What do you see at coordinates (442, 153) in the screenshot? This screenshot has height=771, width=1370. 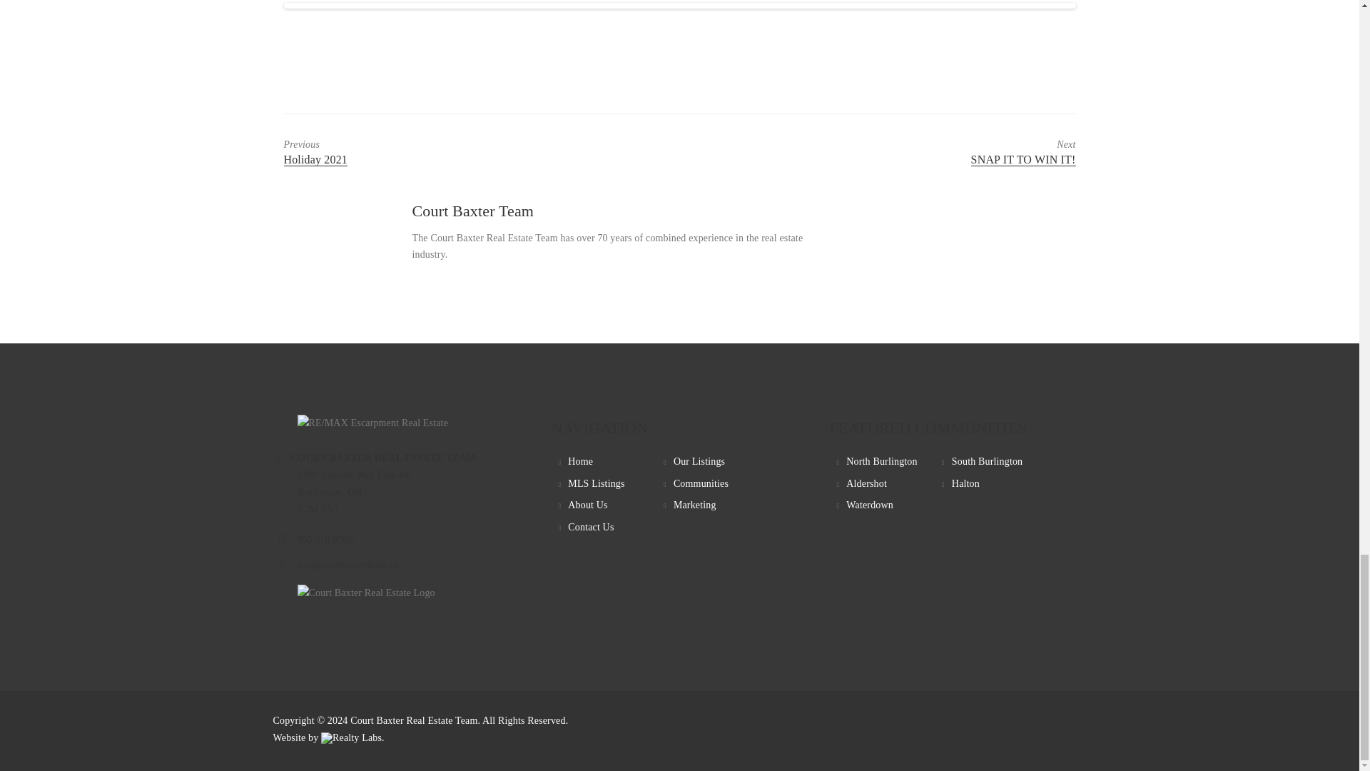 I see `Our Listings` at bounding box center [442, 153].